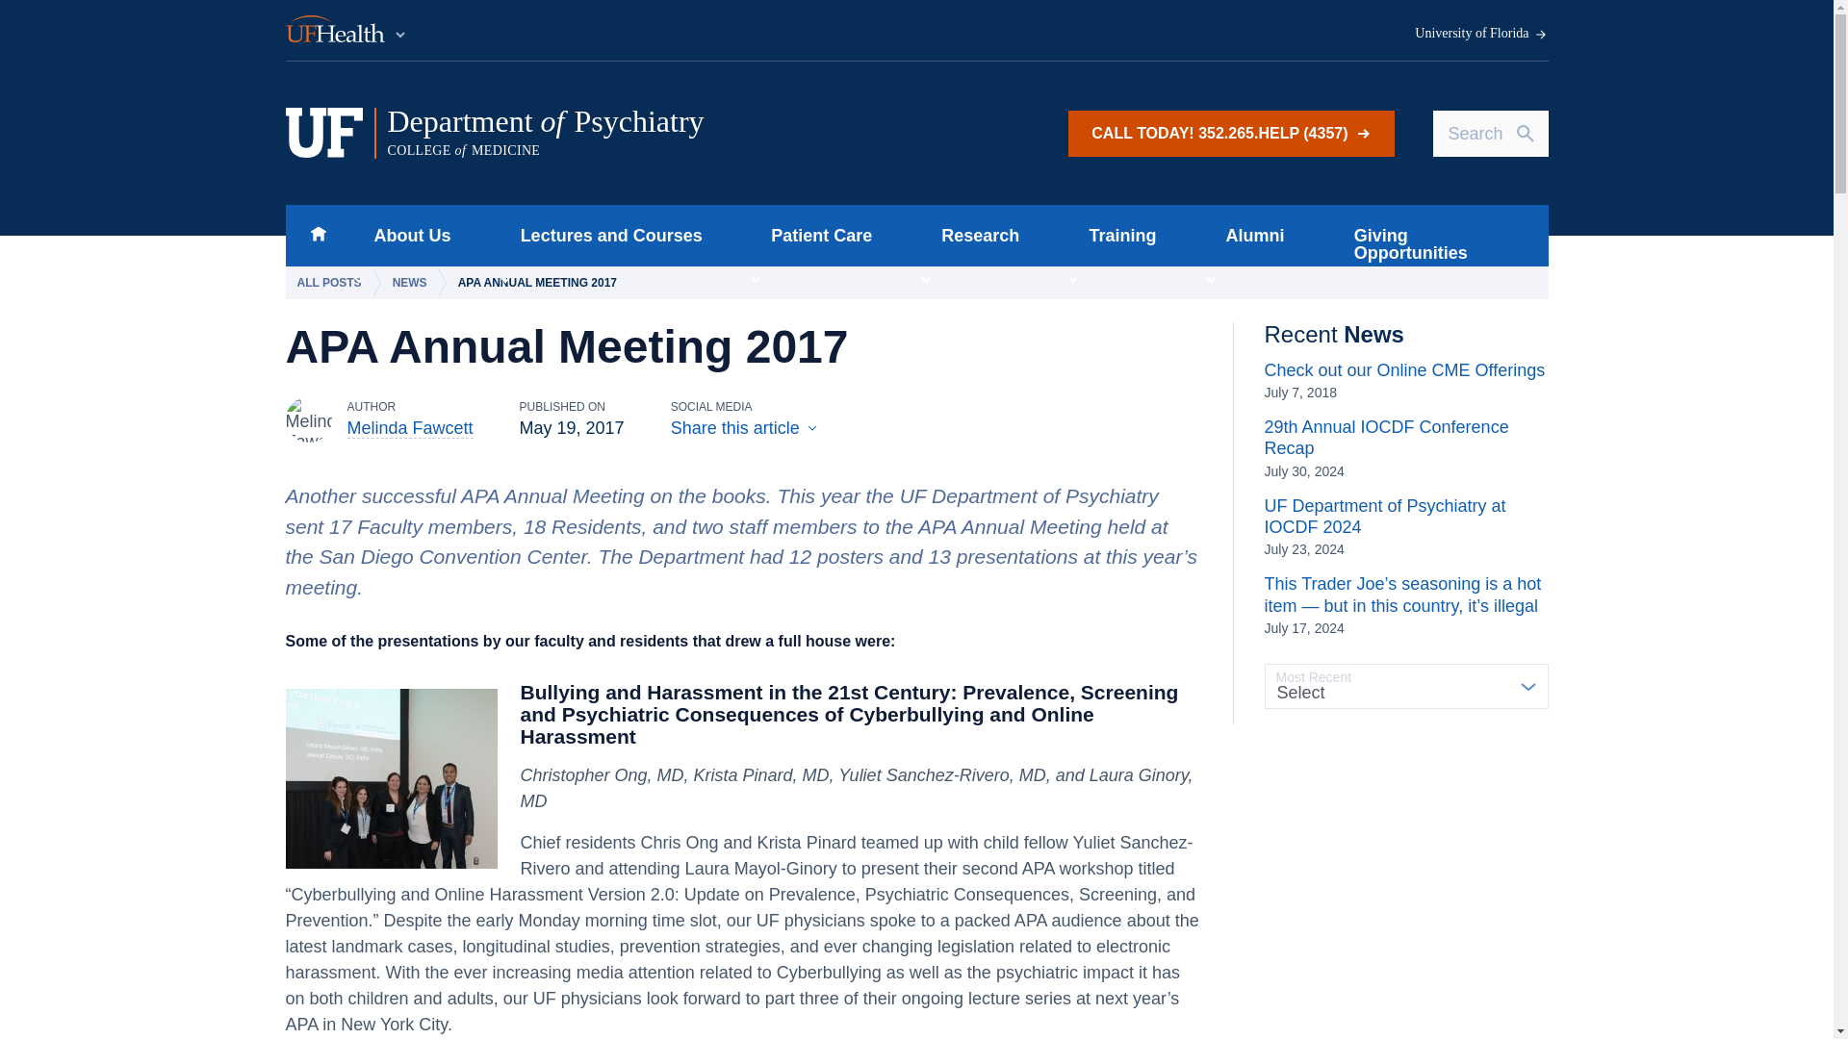 Image resolution: width=1848 pixels, height=1039 pixels. What do you see at coordinates (406, 235) in the screenshot?
I see `About Us` at bounding box center [406, 235].